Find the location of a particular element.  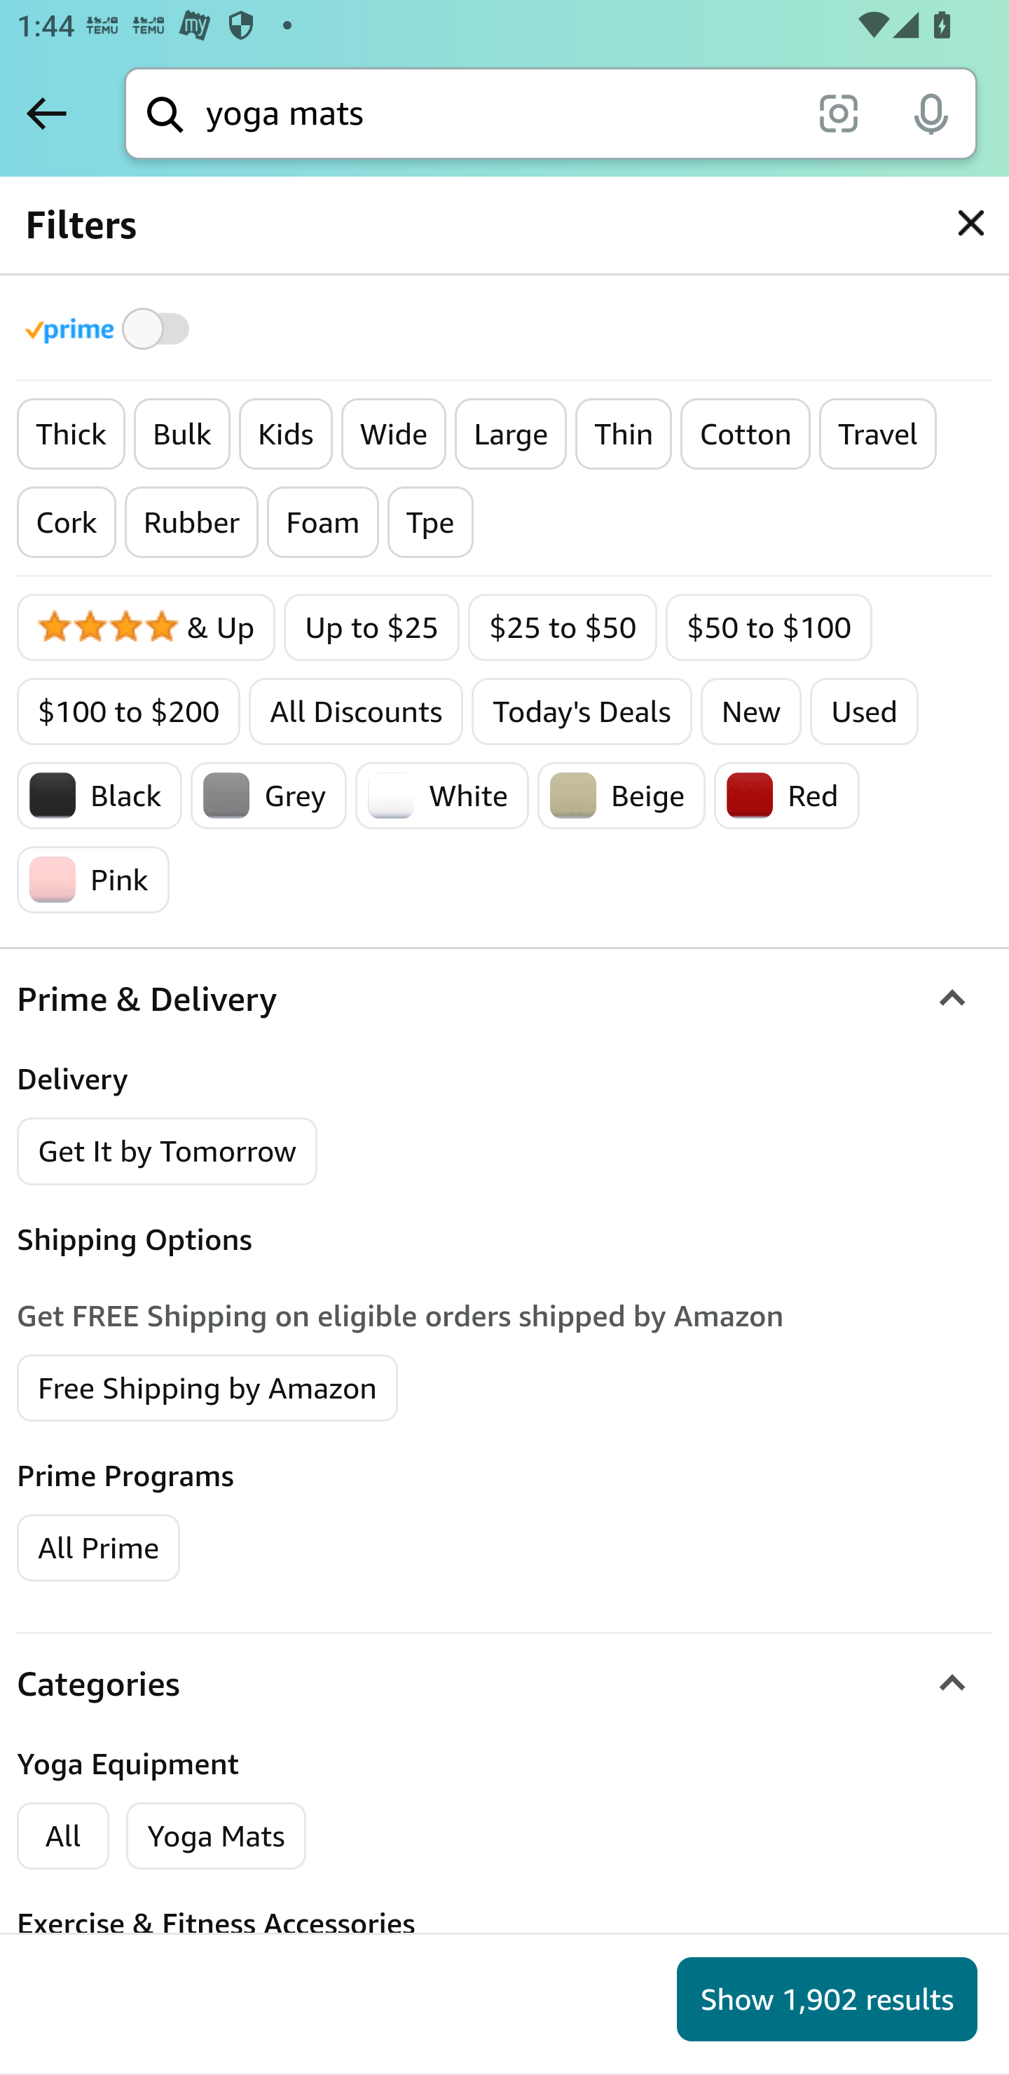

All Prime is located at coordinates (98, 1546).